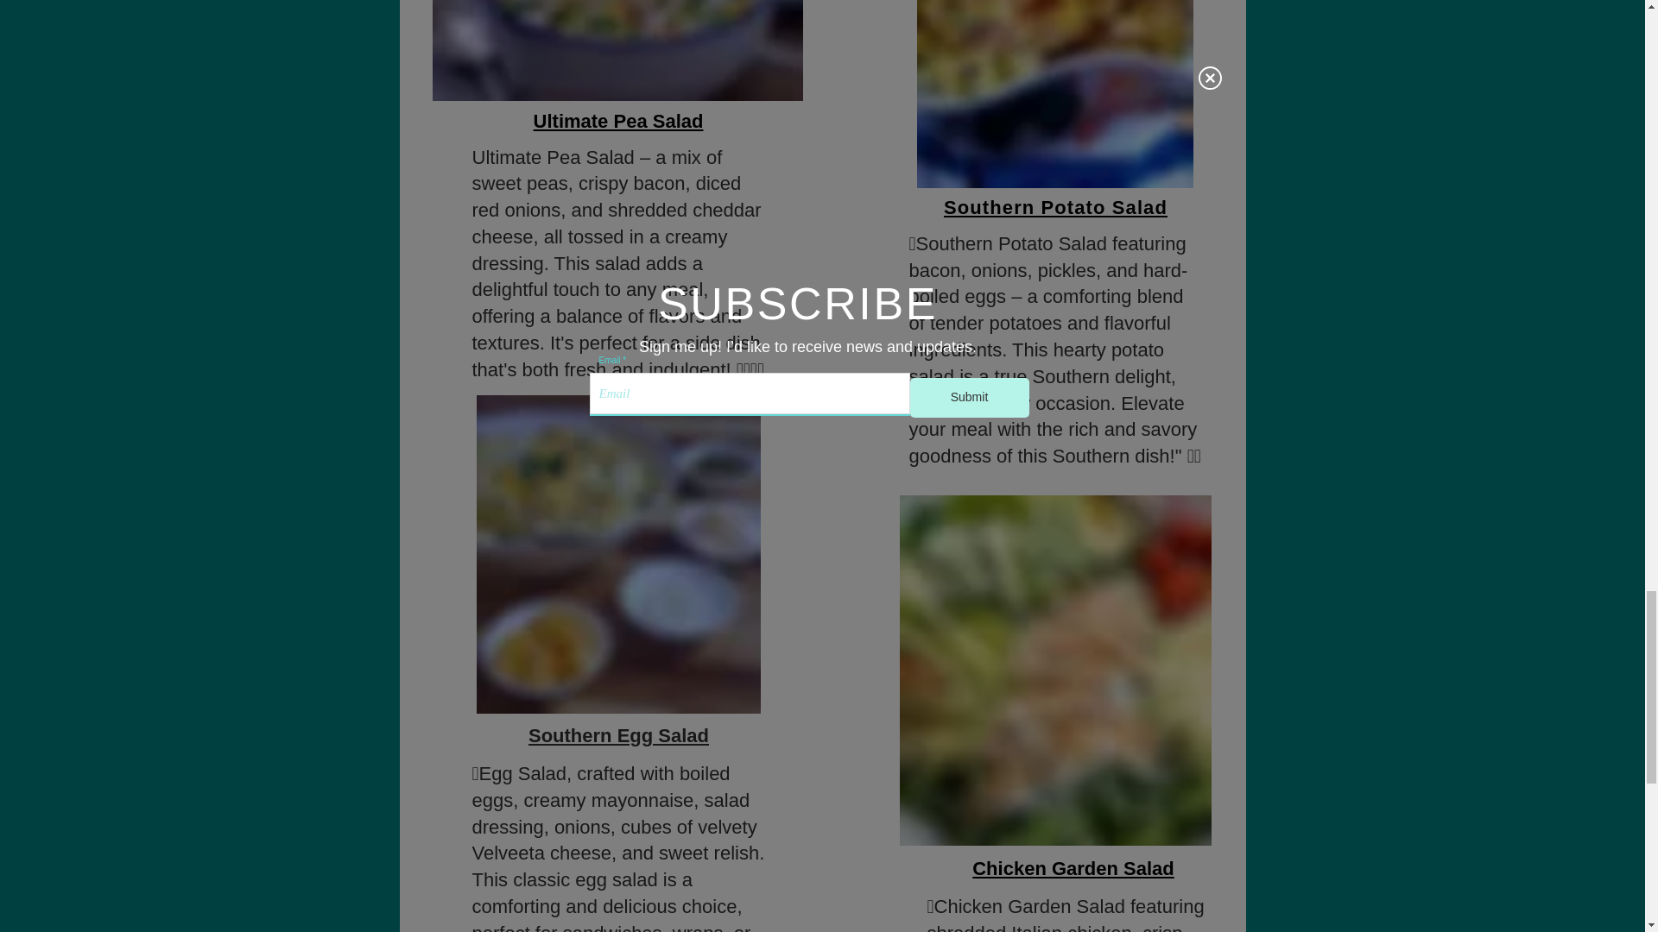  I want to click on Ultimate Pea Salad, so click(618, 121).